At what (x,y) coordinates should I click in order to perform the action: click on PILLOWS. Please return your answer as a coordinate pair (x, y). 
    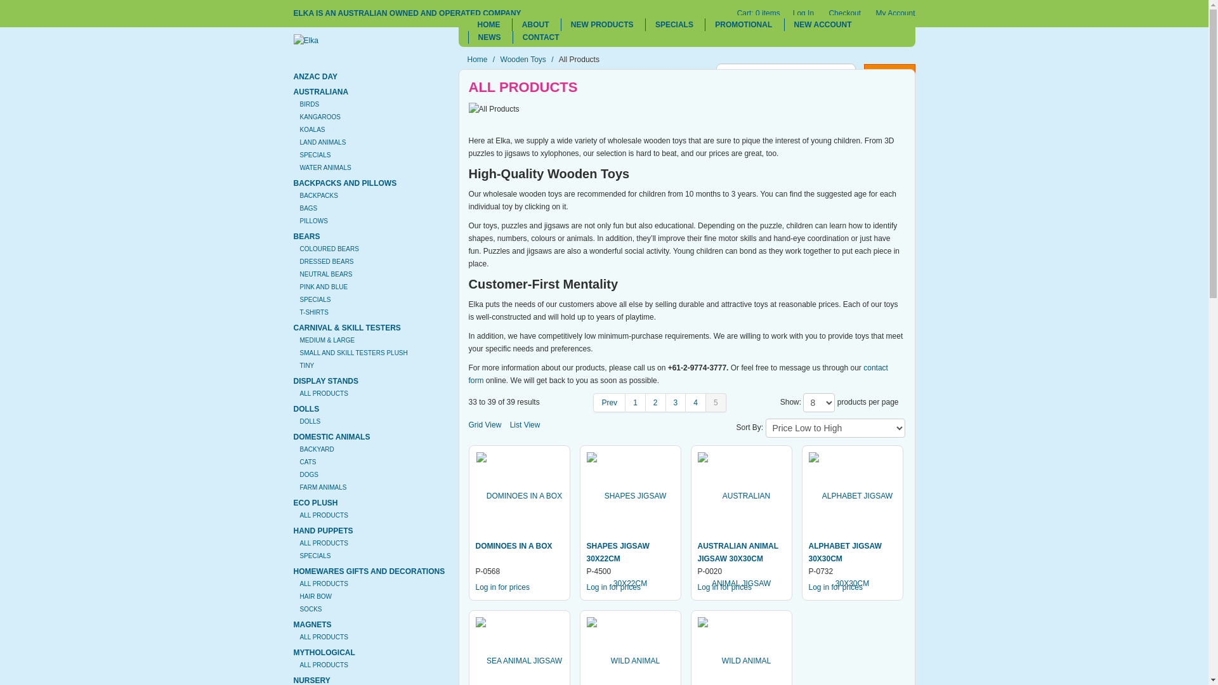
    Looking at the image, I should click on (313, 221).